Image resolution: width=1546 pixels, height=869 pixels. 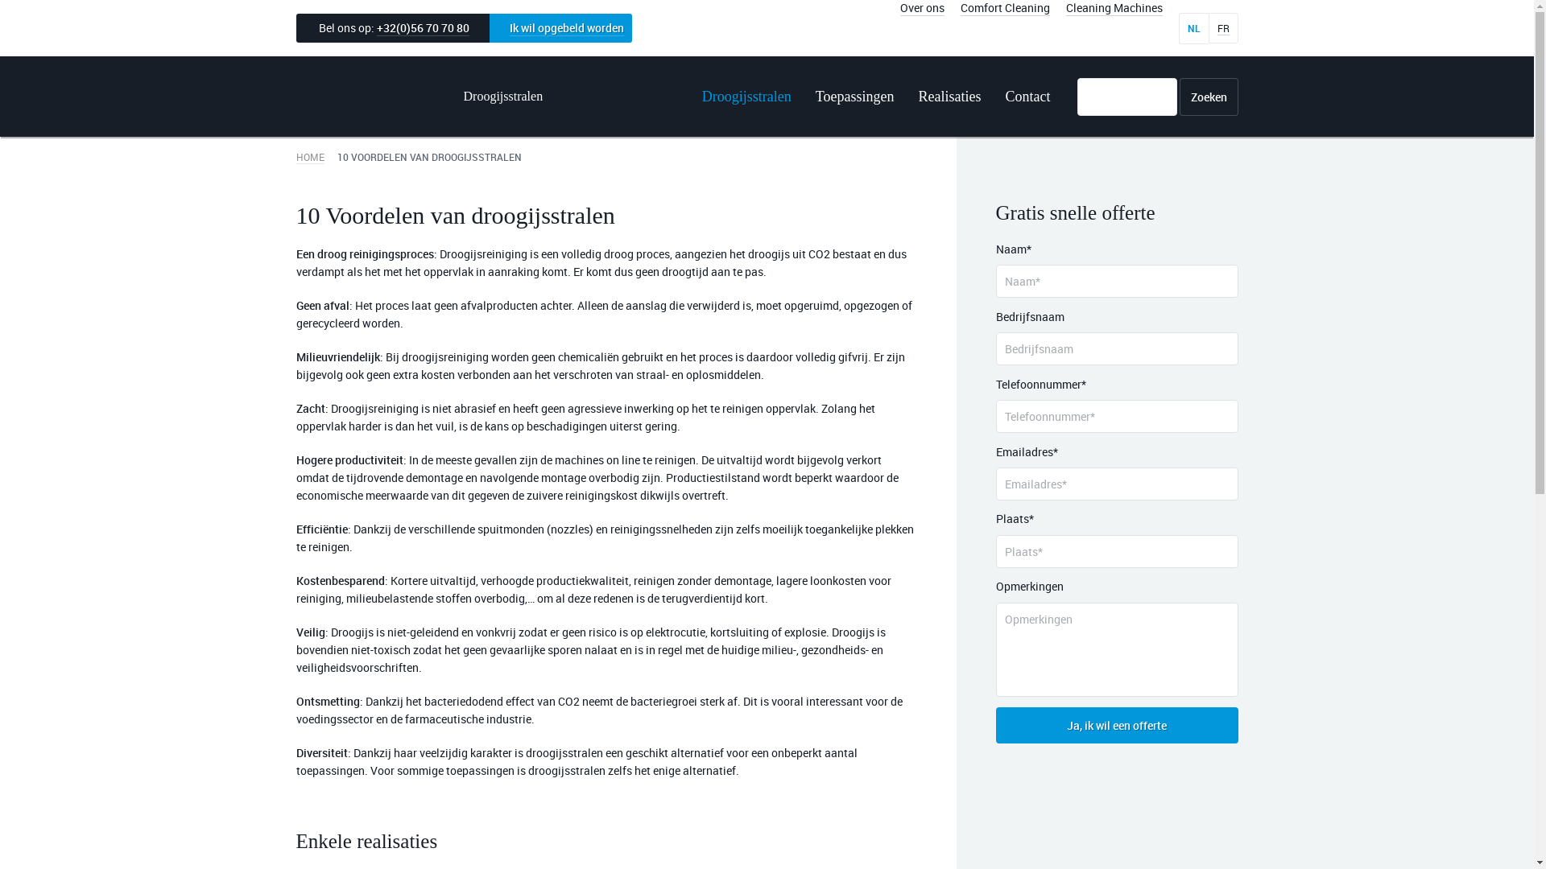 What do you see at coordinates (1116, 552) in the screenshot?
I see `Plaats*` at bounding box center [1116, 552].